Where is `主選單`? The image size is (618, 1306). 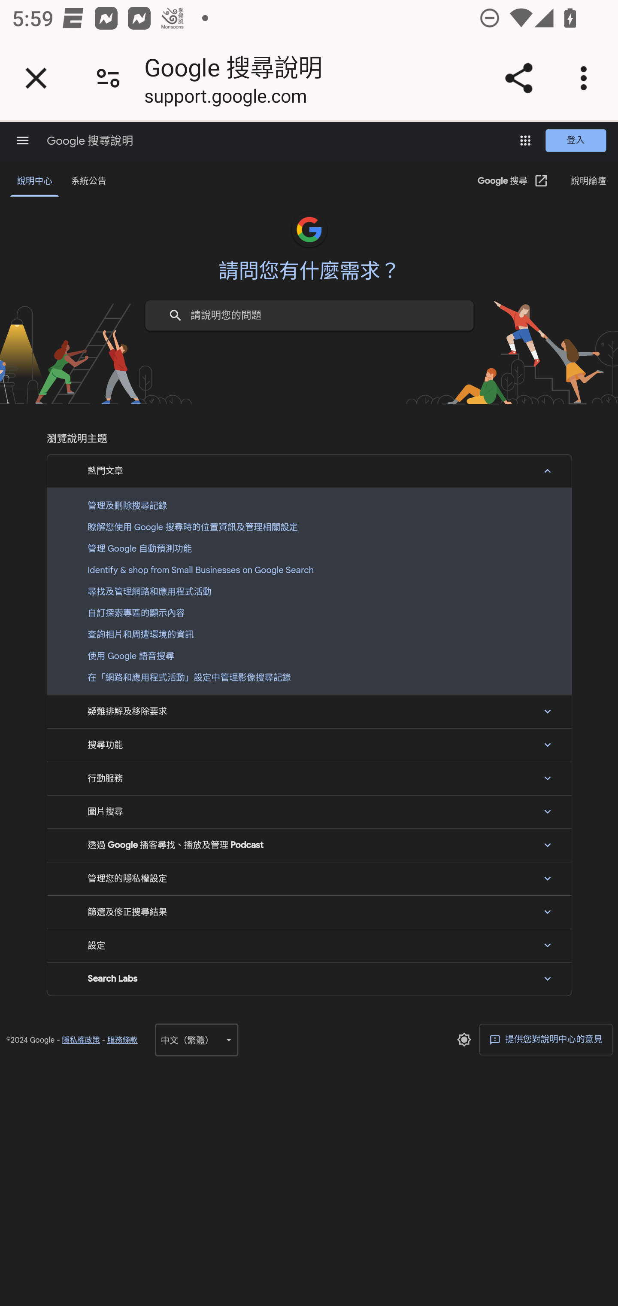
主選單 is located at coordinates (23, 140).